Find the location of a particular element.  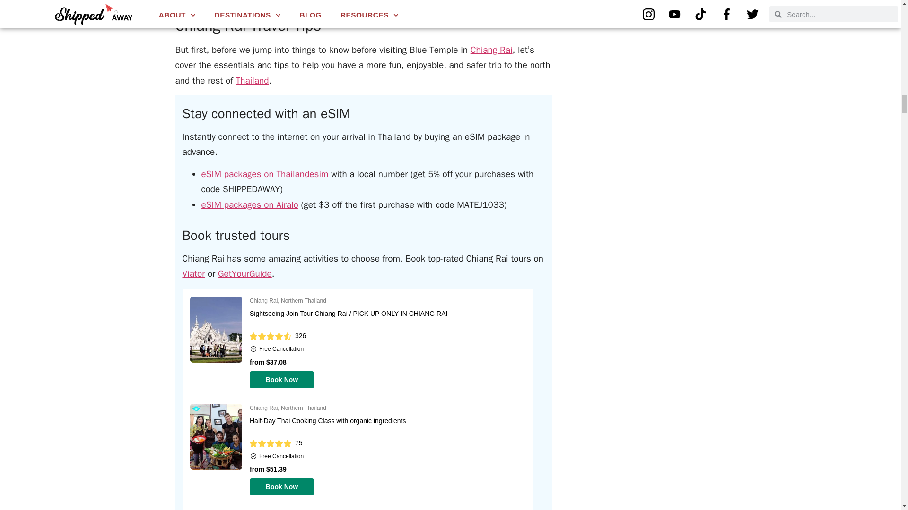

Thailand eSIM is located at coordinates (265, 174).